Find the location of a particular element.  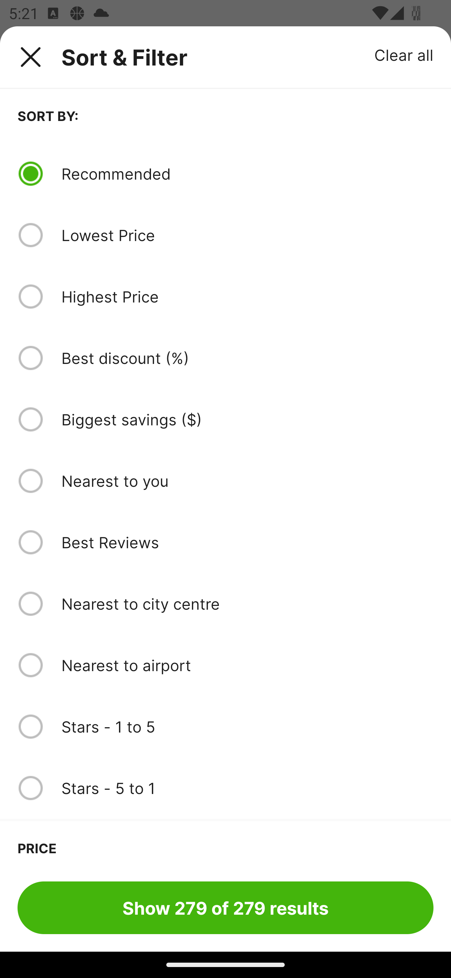

Nearest to airport is located at coordinates (247, 665).